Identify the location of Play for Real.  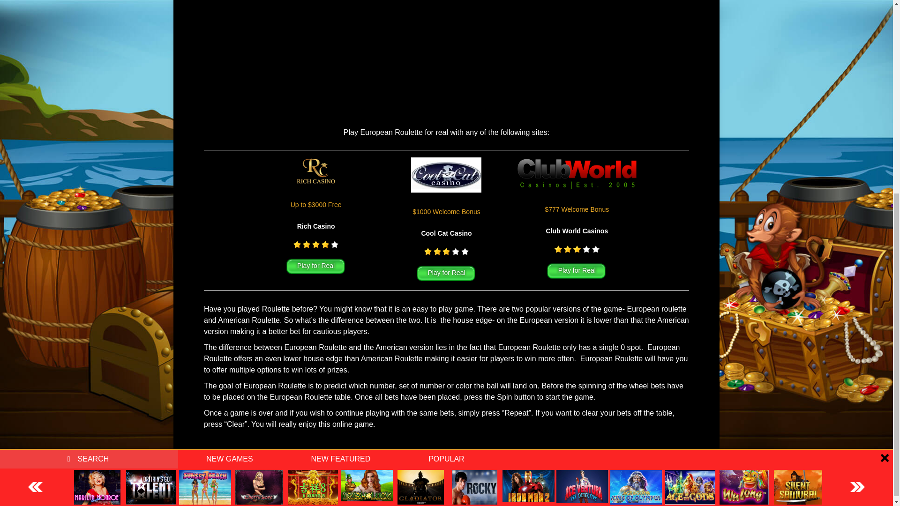
(316, 267).